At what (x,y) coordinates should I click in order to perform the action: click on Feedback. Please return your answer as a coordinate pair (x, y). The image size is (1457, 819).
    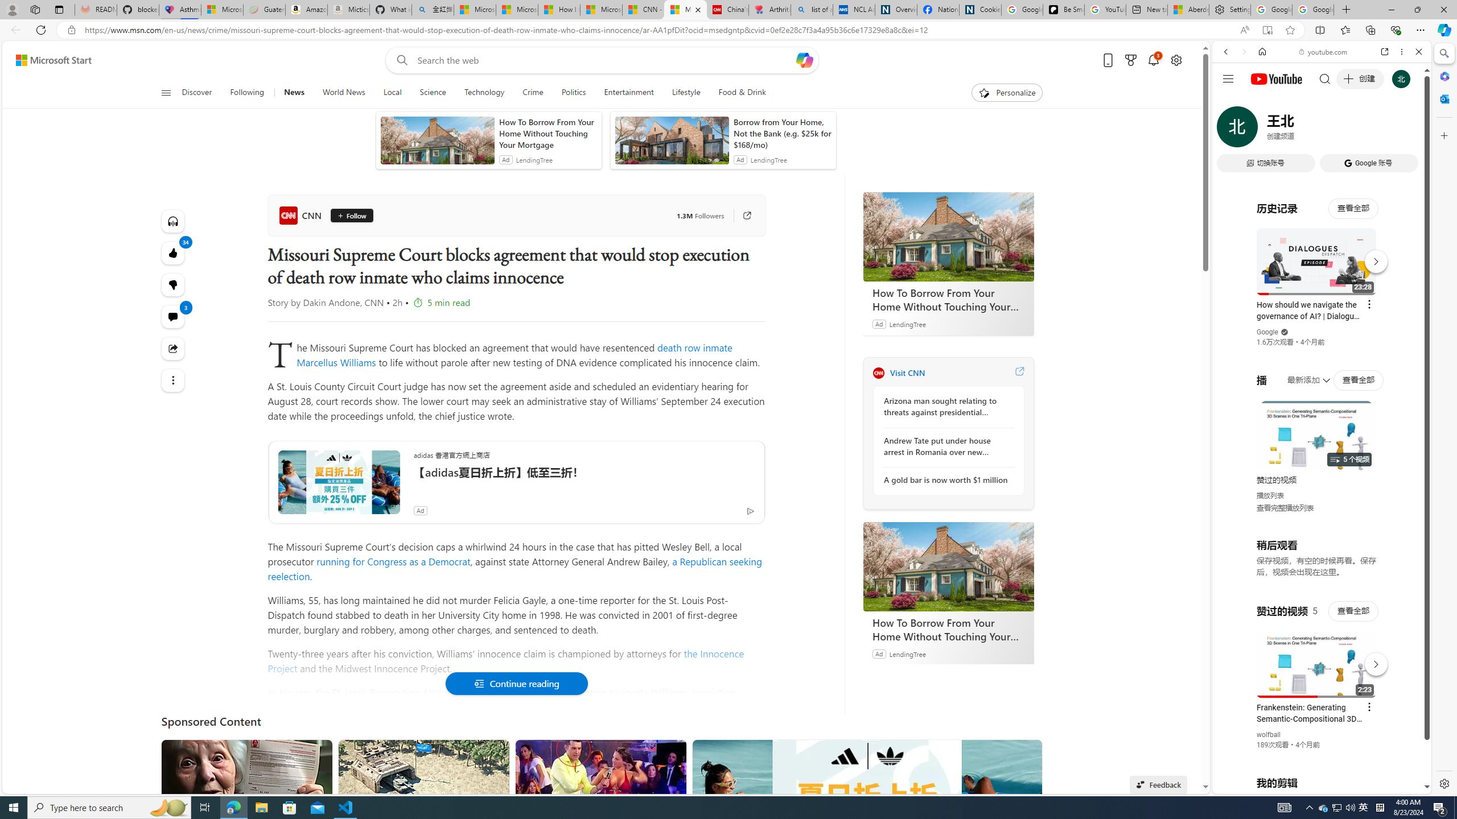
    Looking at the image, I should click on (1158, 784).